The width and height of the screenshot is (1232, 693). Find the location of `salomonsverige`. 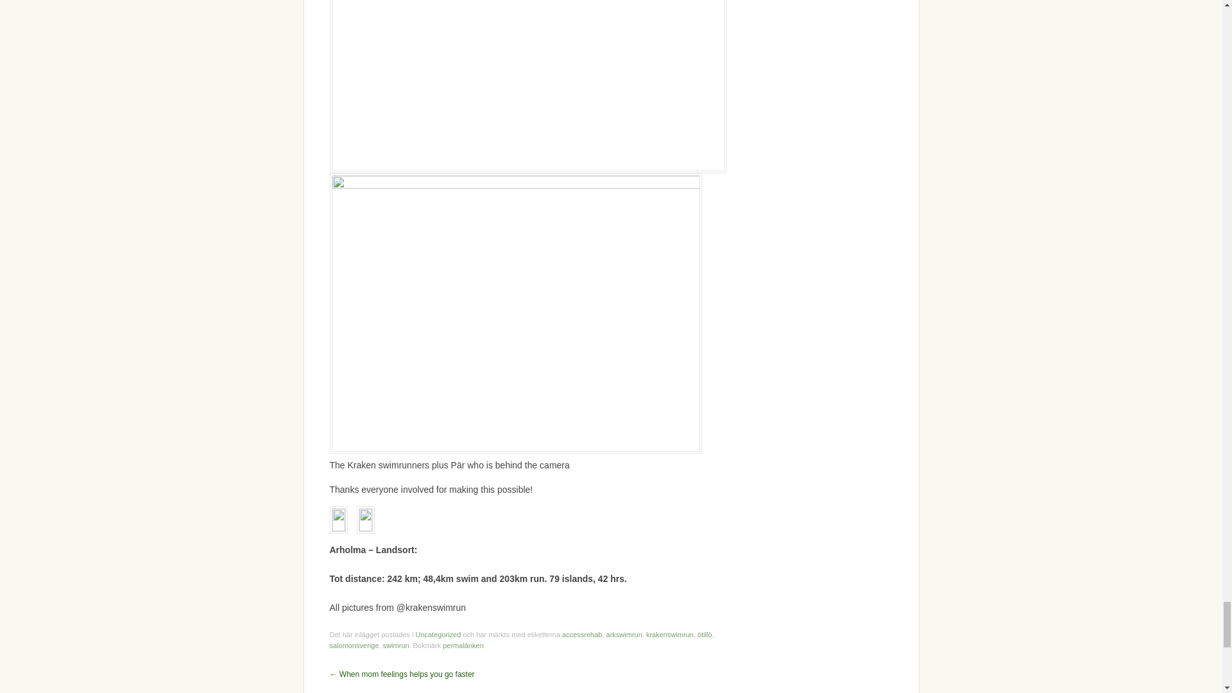

salomonsverige is located at coordinates (354, 646).